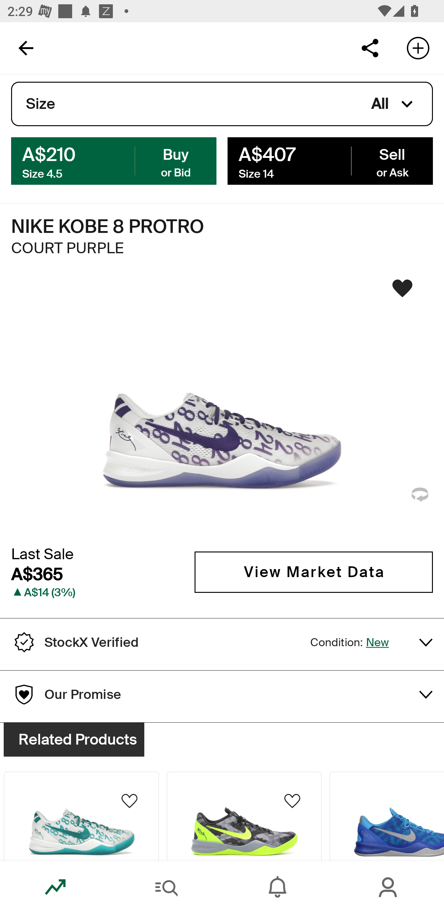  What do you see at coordinates (370, 48) in the screenshot?
I see `Share` at bounding box center [370, 48].